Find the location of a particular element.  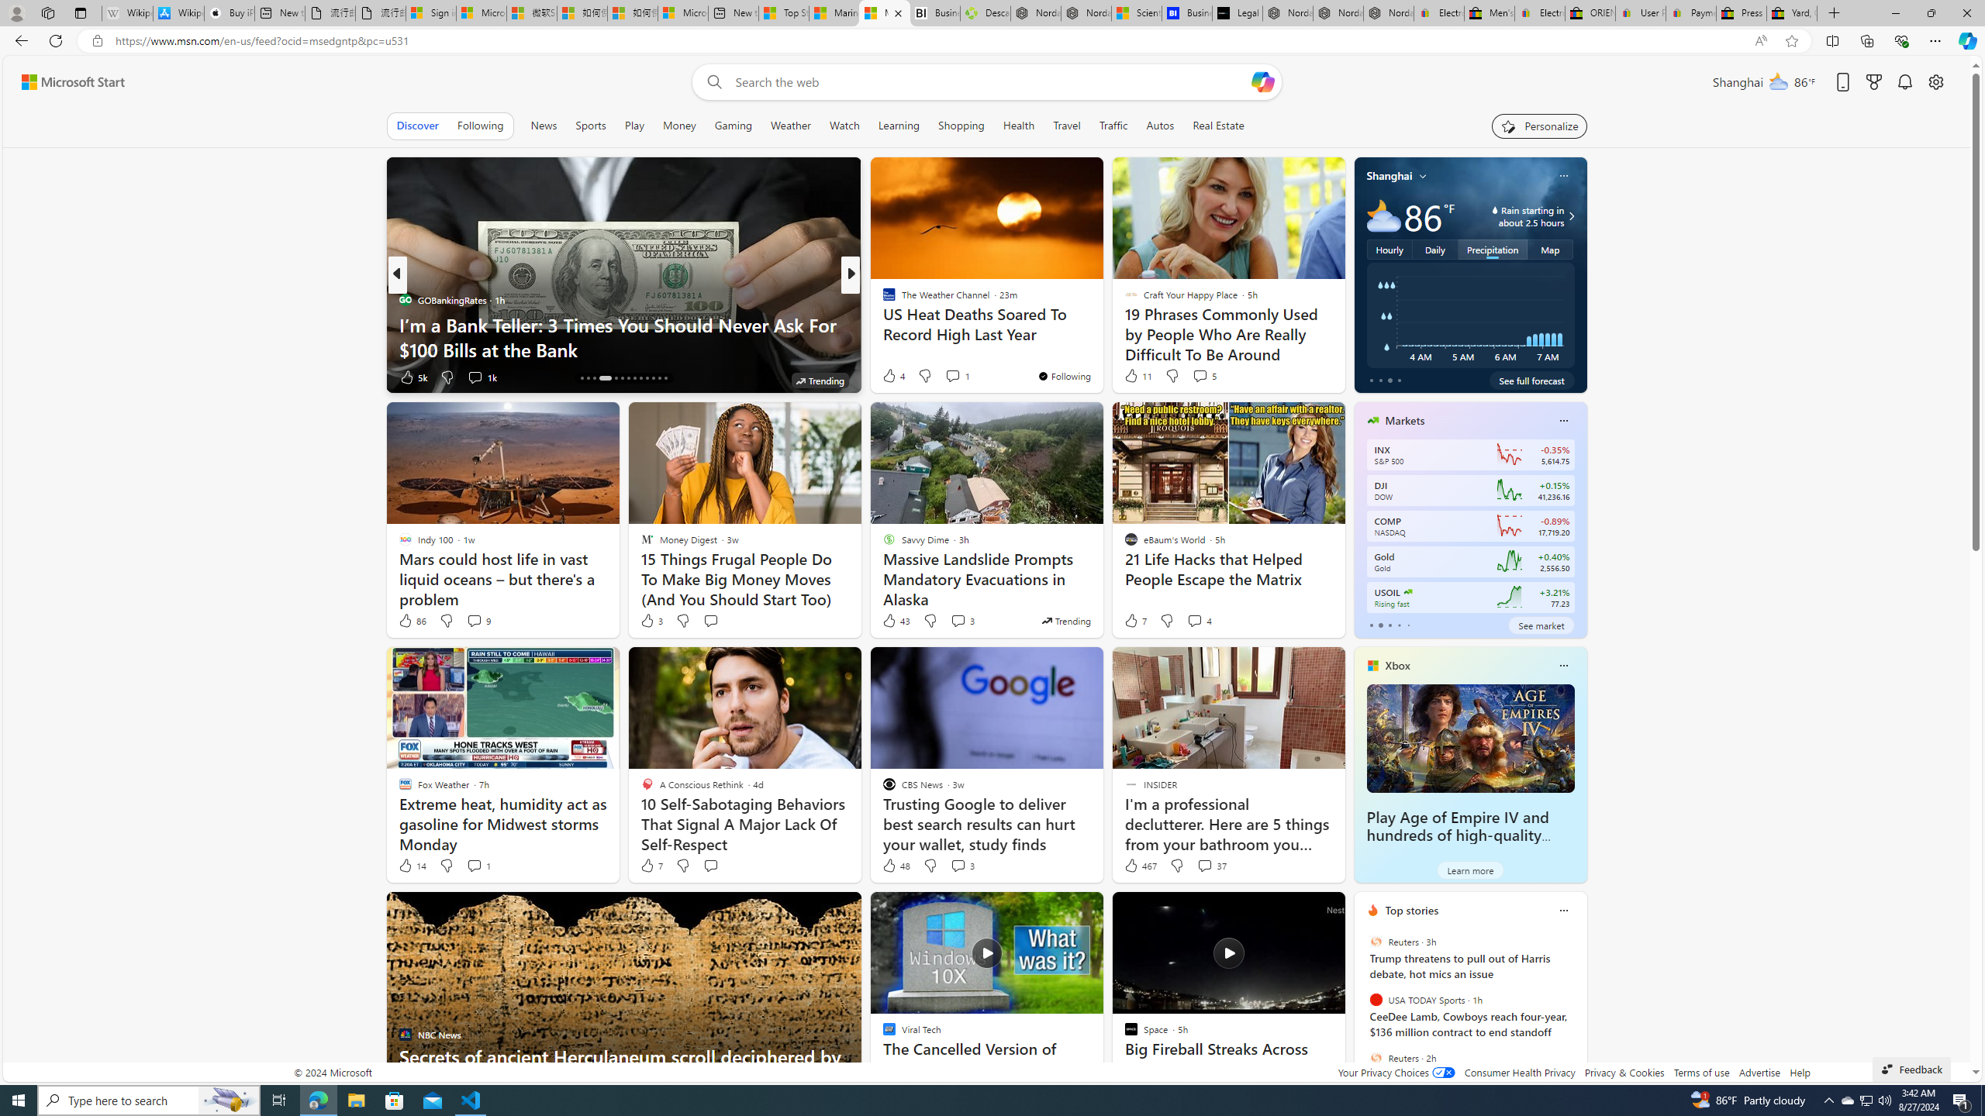

Class: weather-arrow-glyph is located at coordinates (1571, 216).